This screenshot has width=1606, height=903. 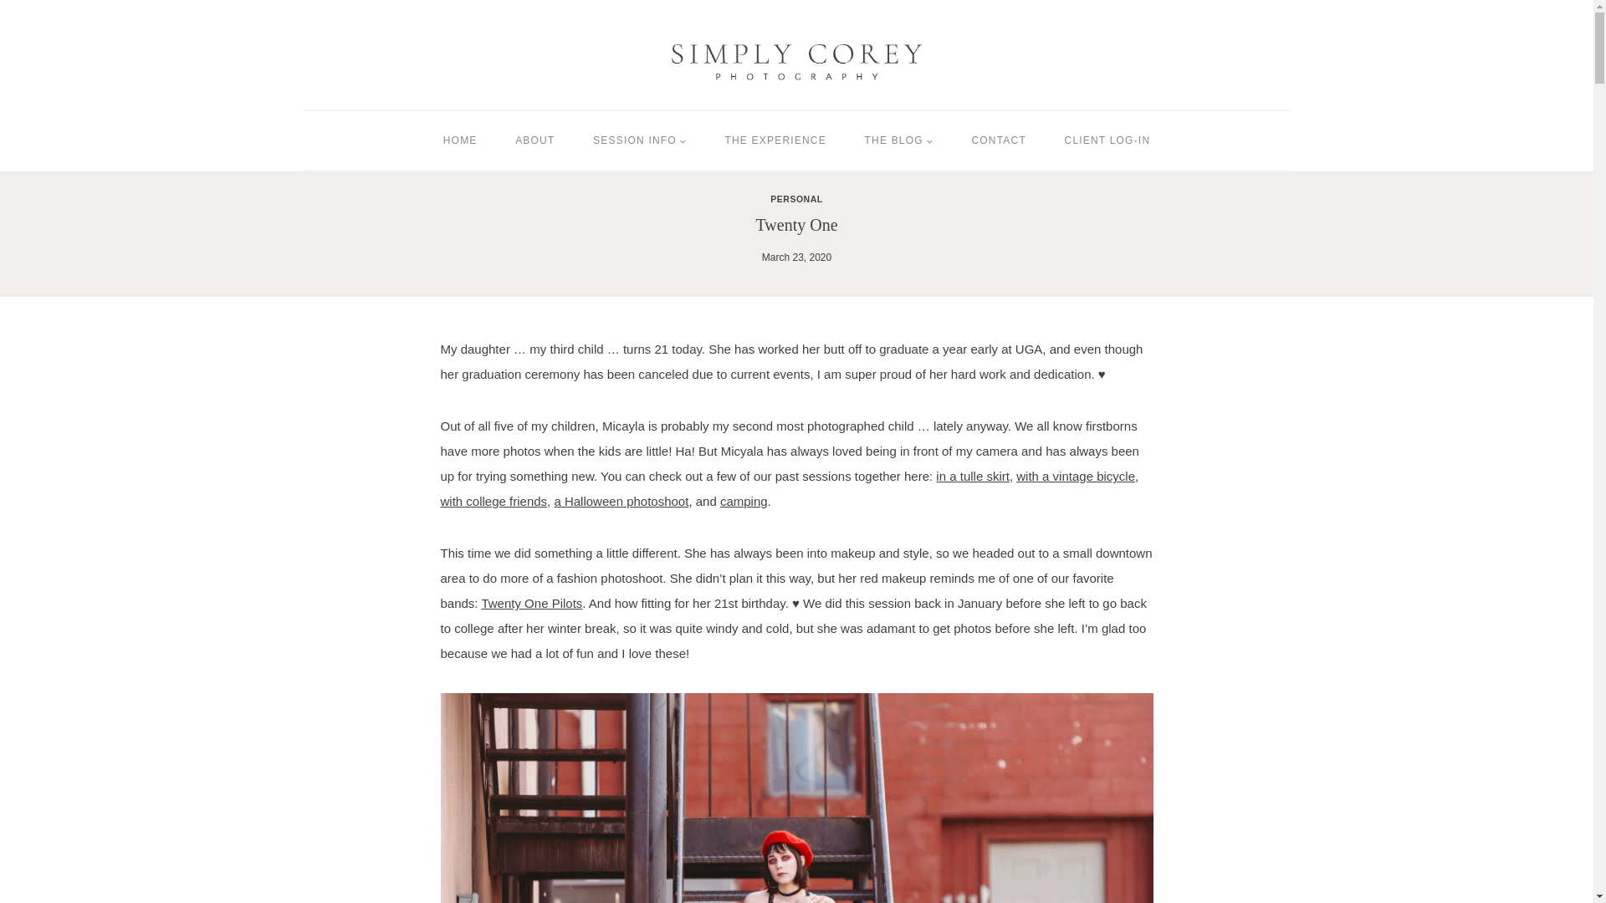 I want to click on a Halloween photoshoot, so click(x=621, y=501).